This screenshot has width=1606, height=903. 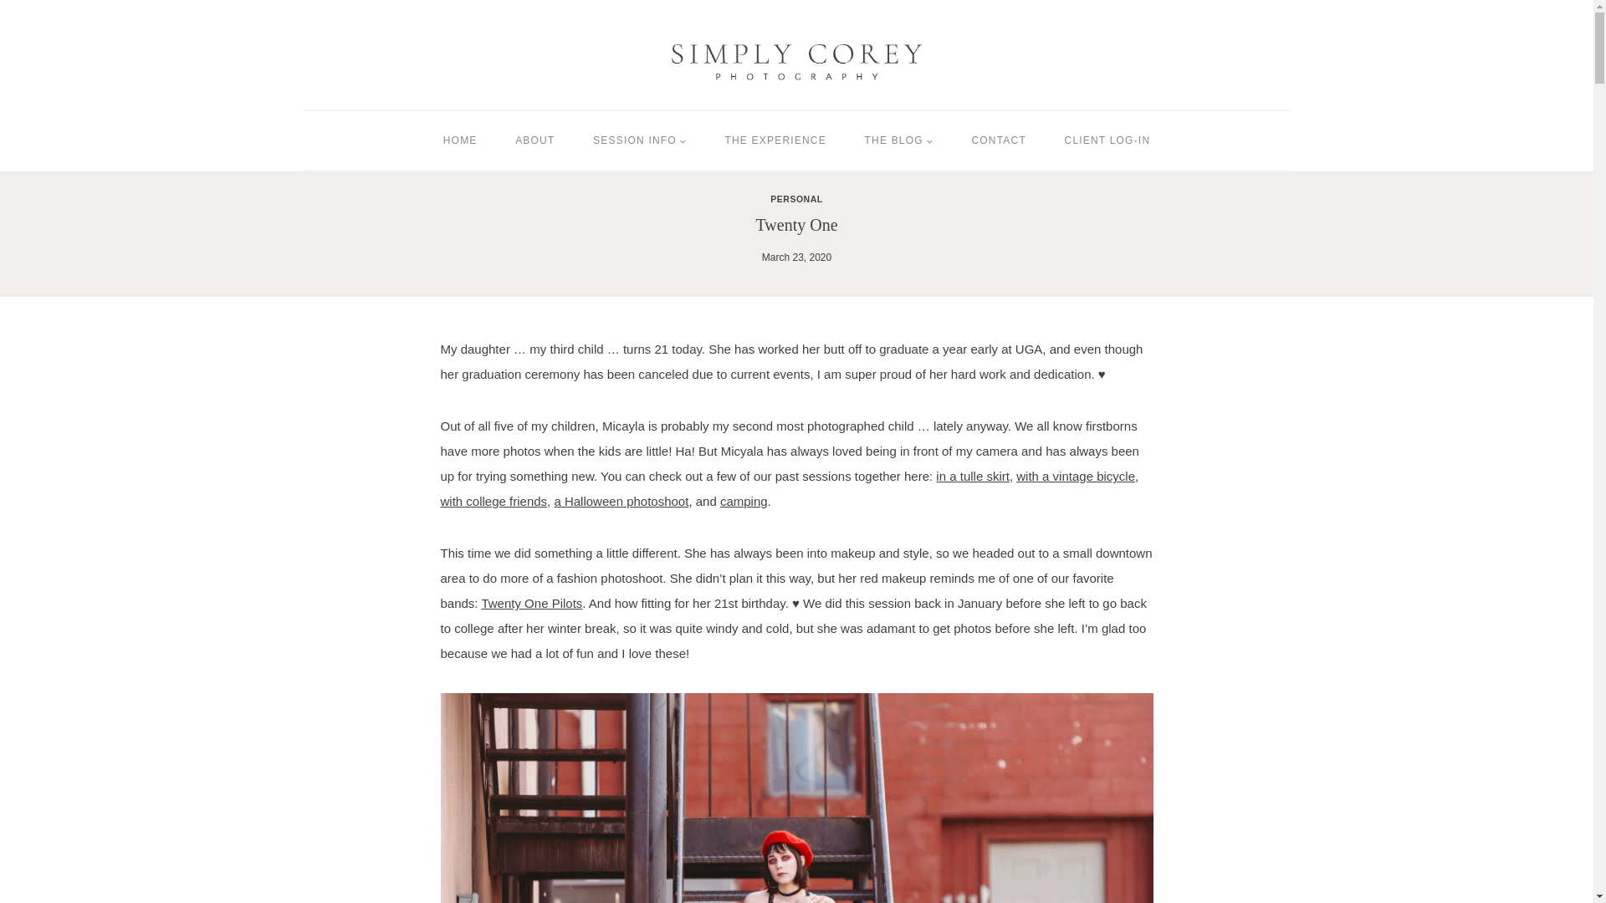 I want to click on a Halloween photoshoot, so click(x=621, y=501).